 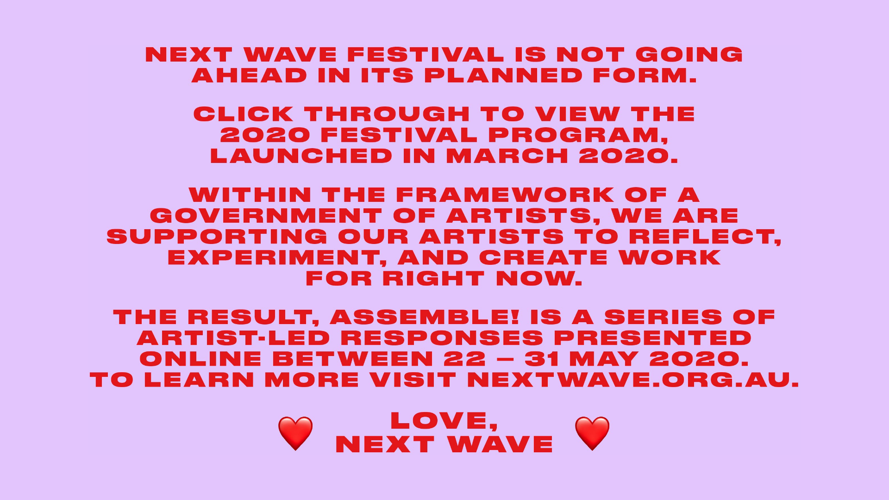 What do you see at coordinates (831, 29) in the screenshot?
I see `View my cart` at bounding box center [831, 29].